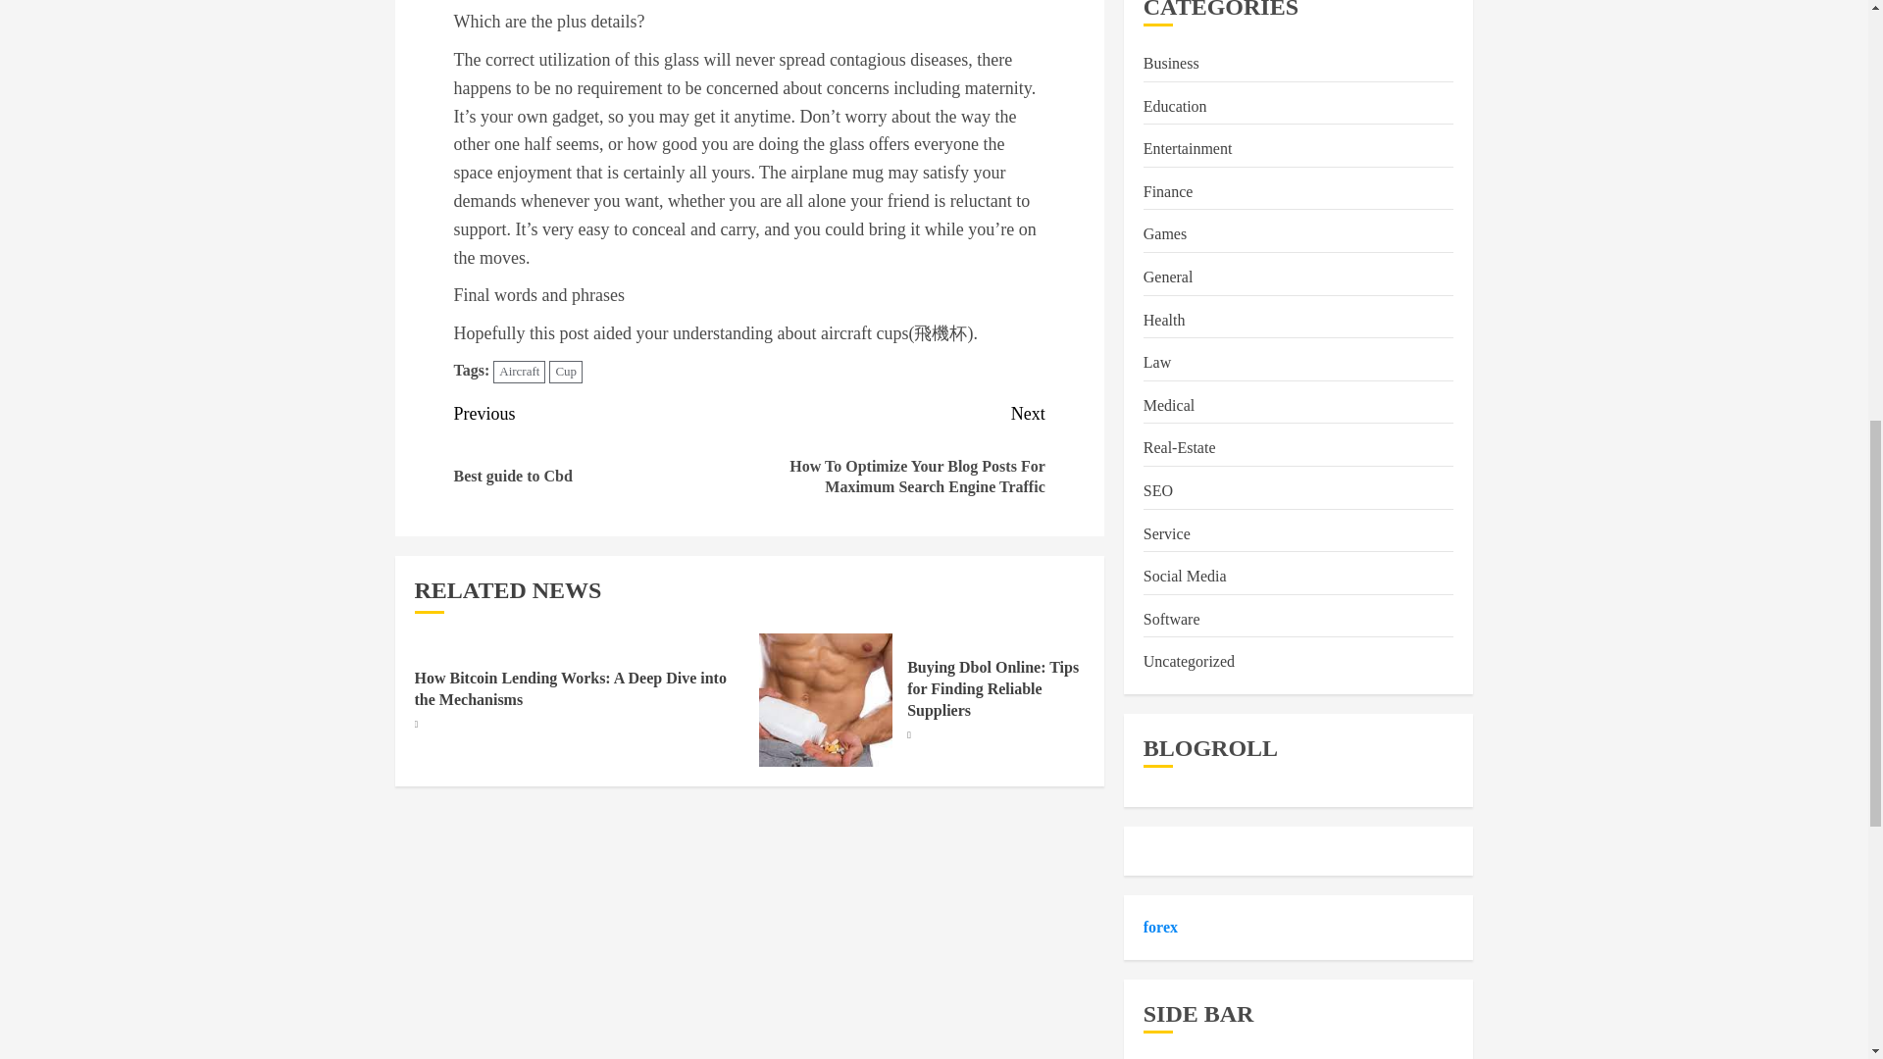  What do you see at coordinates (569, 688) in the screenshot?
I see `How Bitcoin Lending Works: A Deep Dive into the Mechanisms` at bounding box center [569, 688].